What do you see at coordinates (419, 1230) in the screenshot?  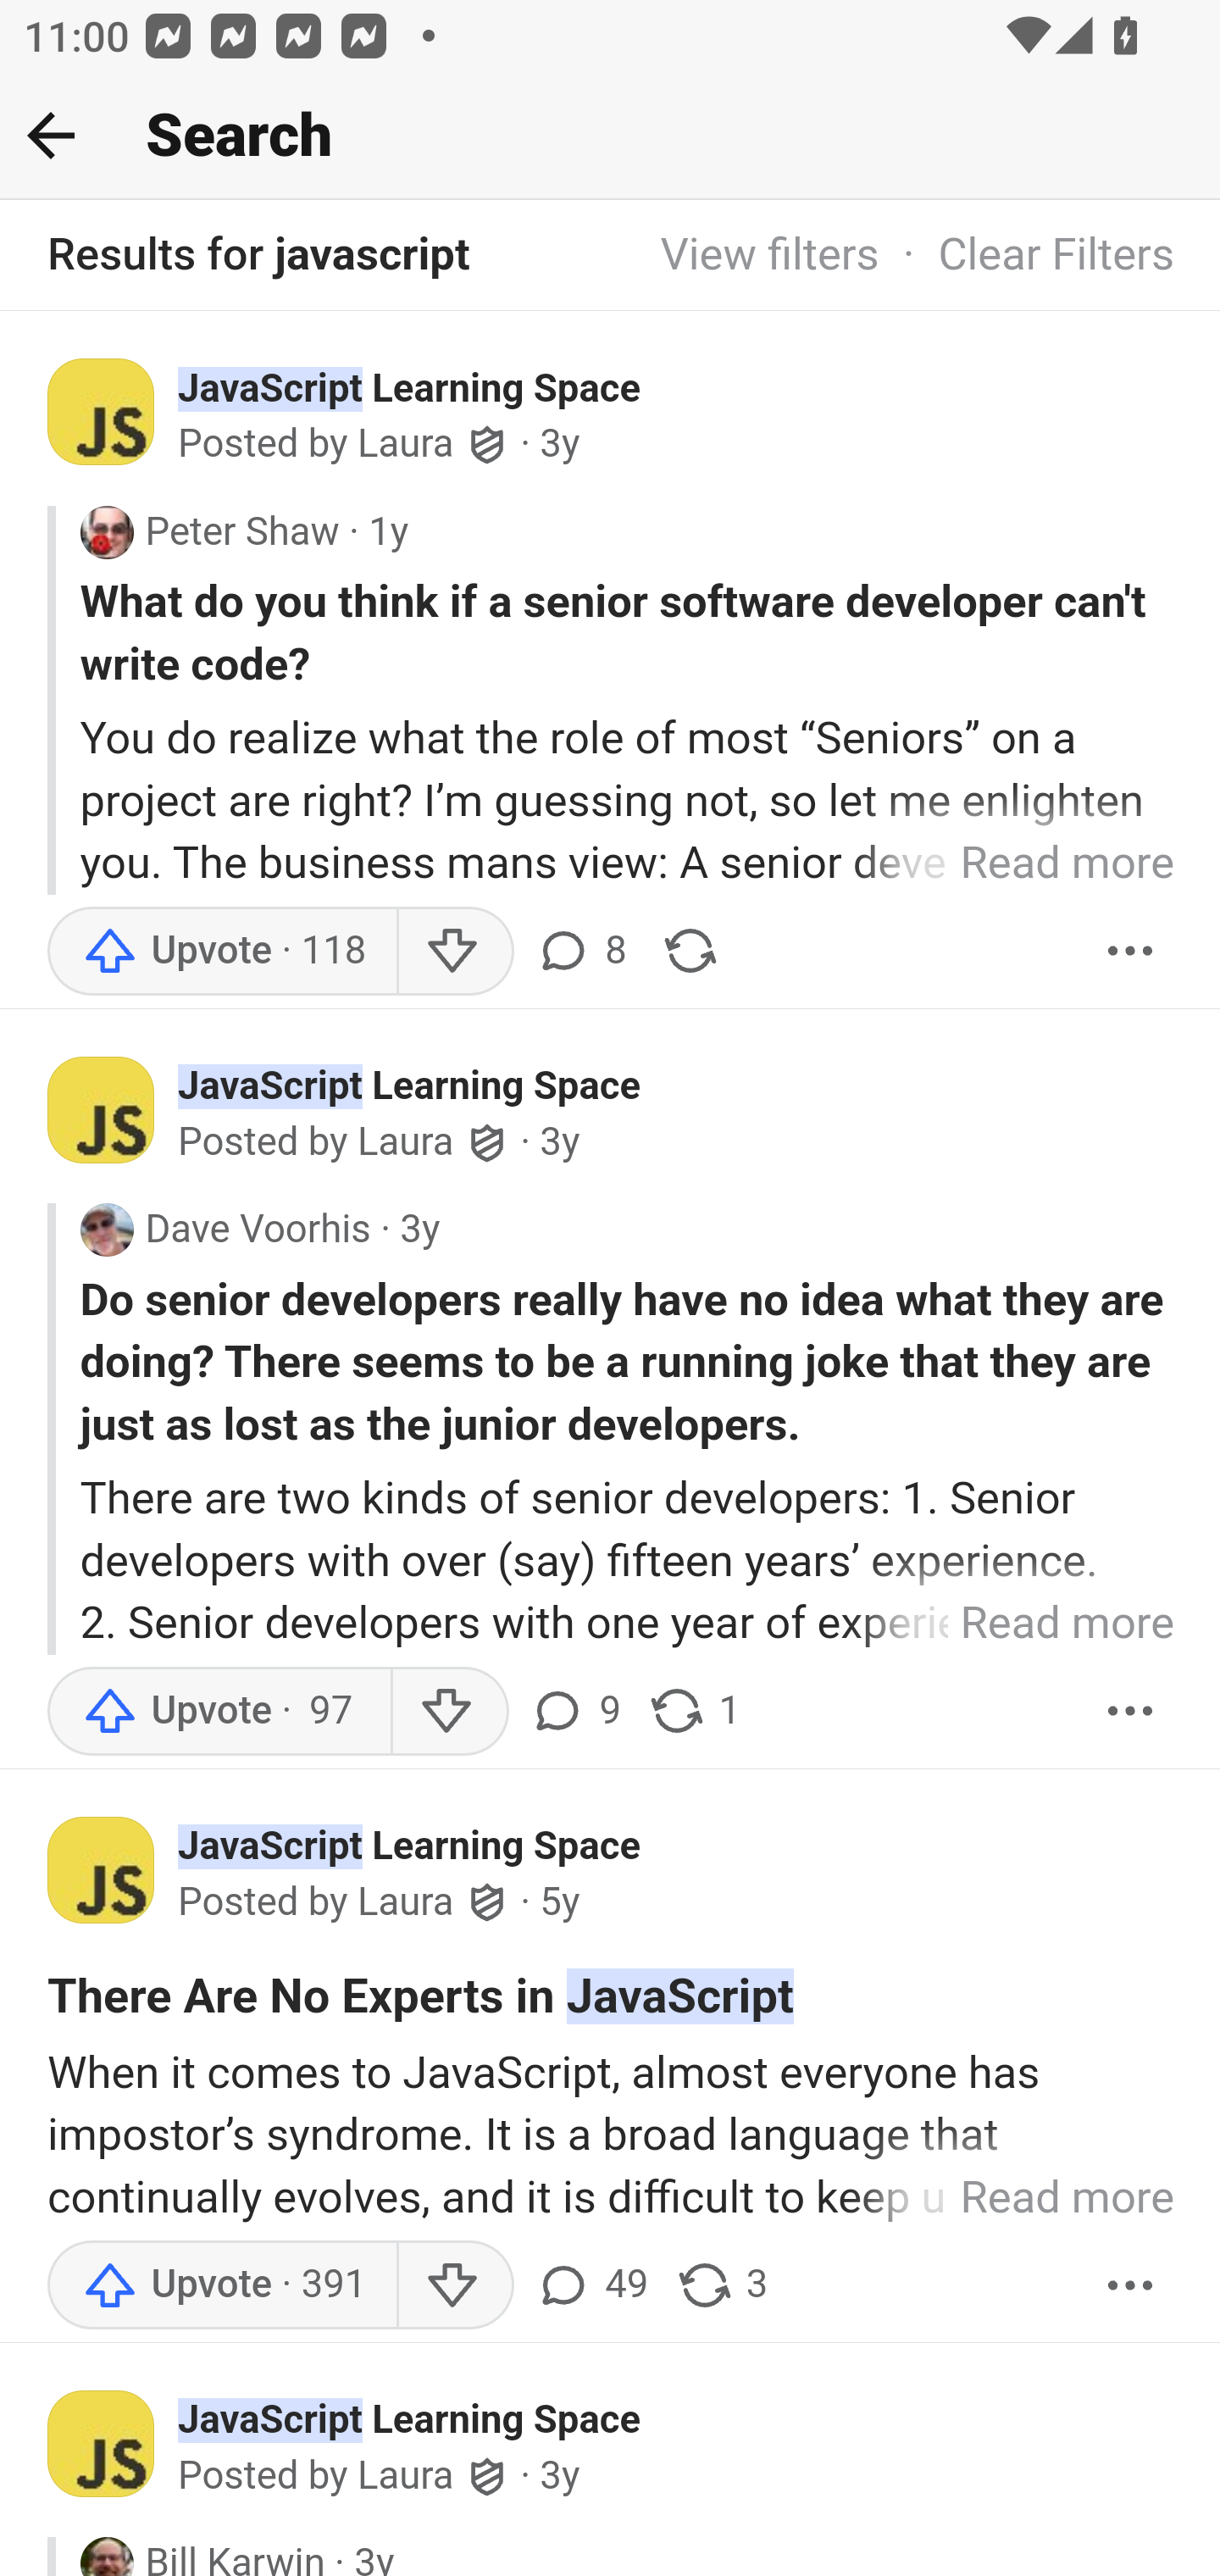 I see `3y 3 y` at bounding box center [419, 1230].